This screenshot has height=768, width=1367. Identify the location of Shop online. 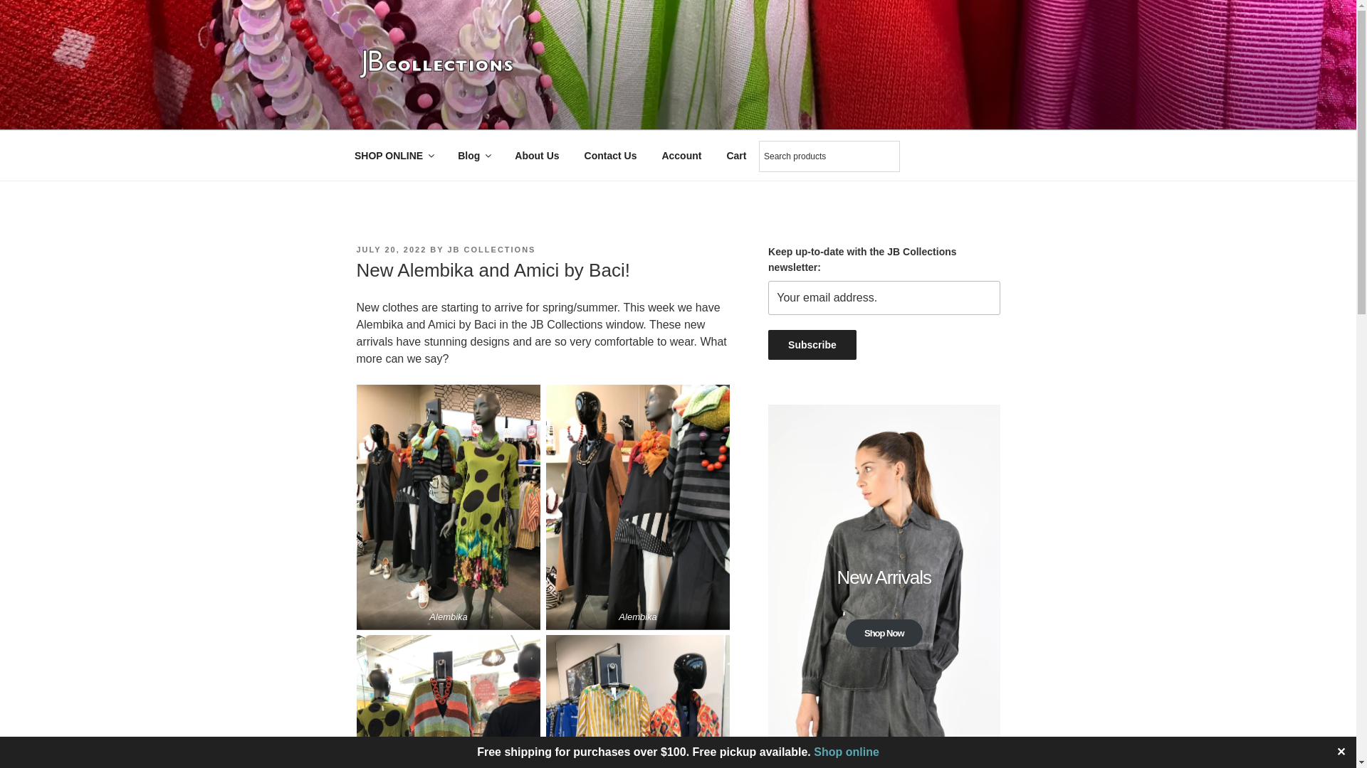
(846, 751).